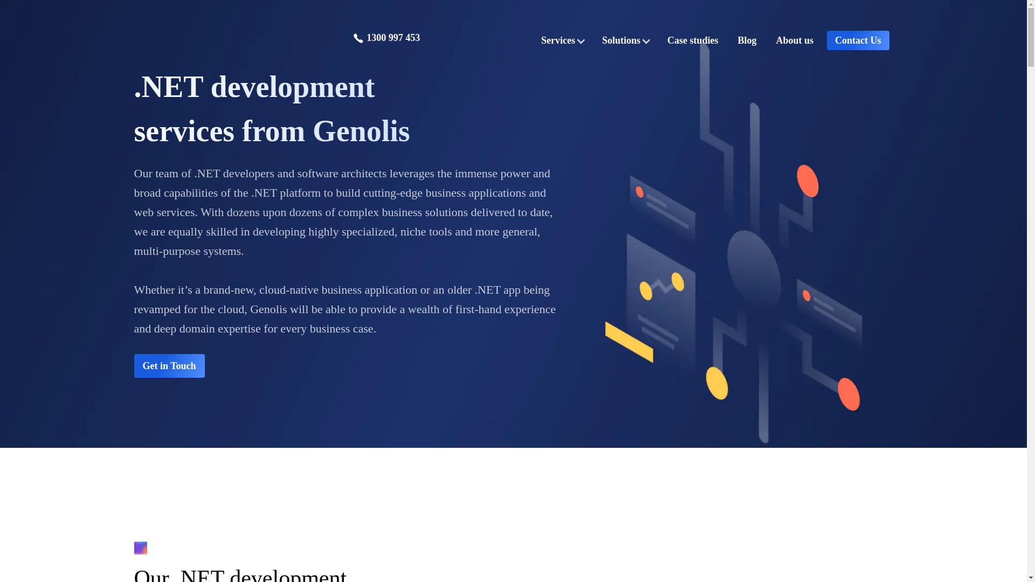  Describe the element at coordinates (625, 40) in the screenshot. I see `Solutions` at that location.